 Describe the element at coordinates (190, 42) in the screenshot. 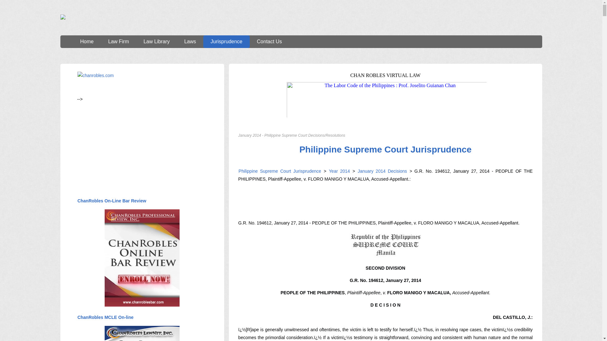

I see `Laws` at that location.